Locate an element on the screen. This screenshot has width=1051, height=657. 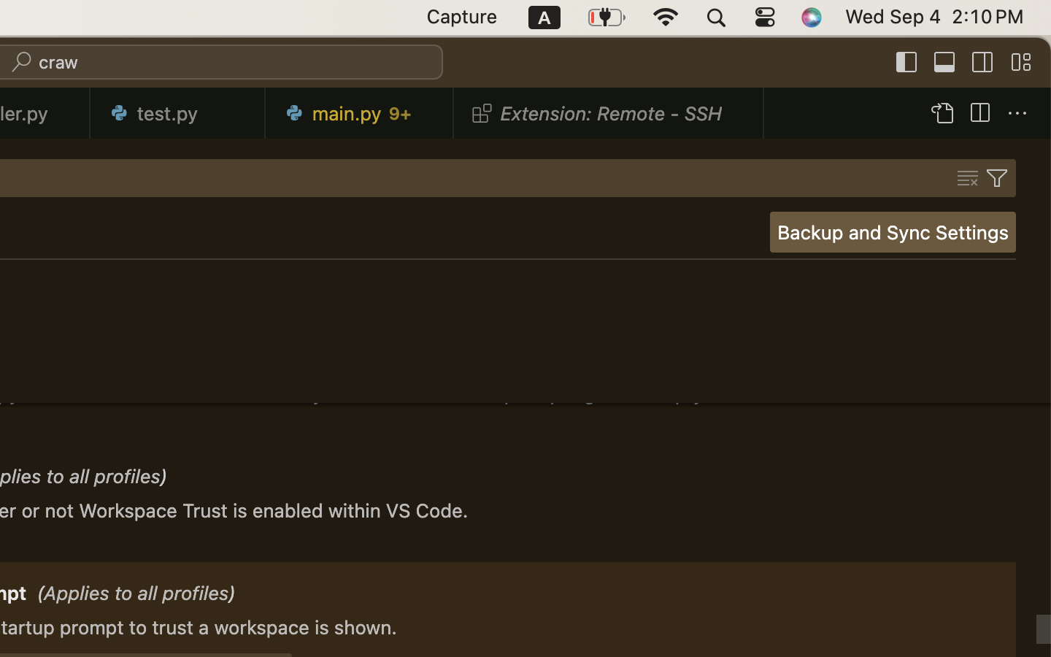
0 main.py   9+ is located at coordinates (360, 113).